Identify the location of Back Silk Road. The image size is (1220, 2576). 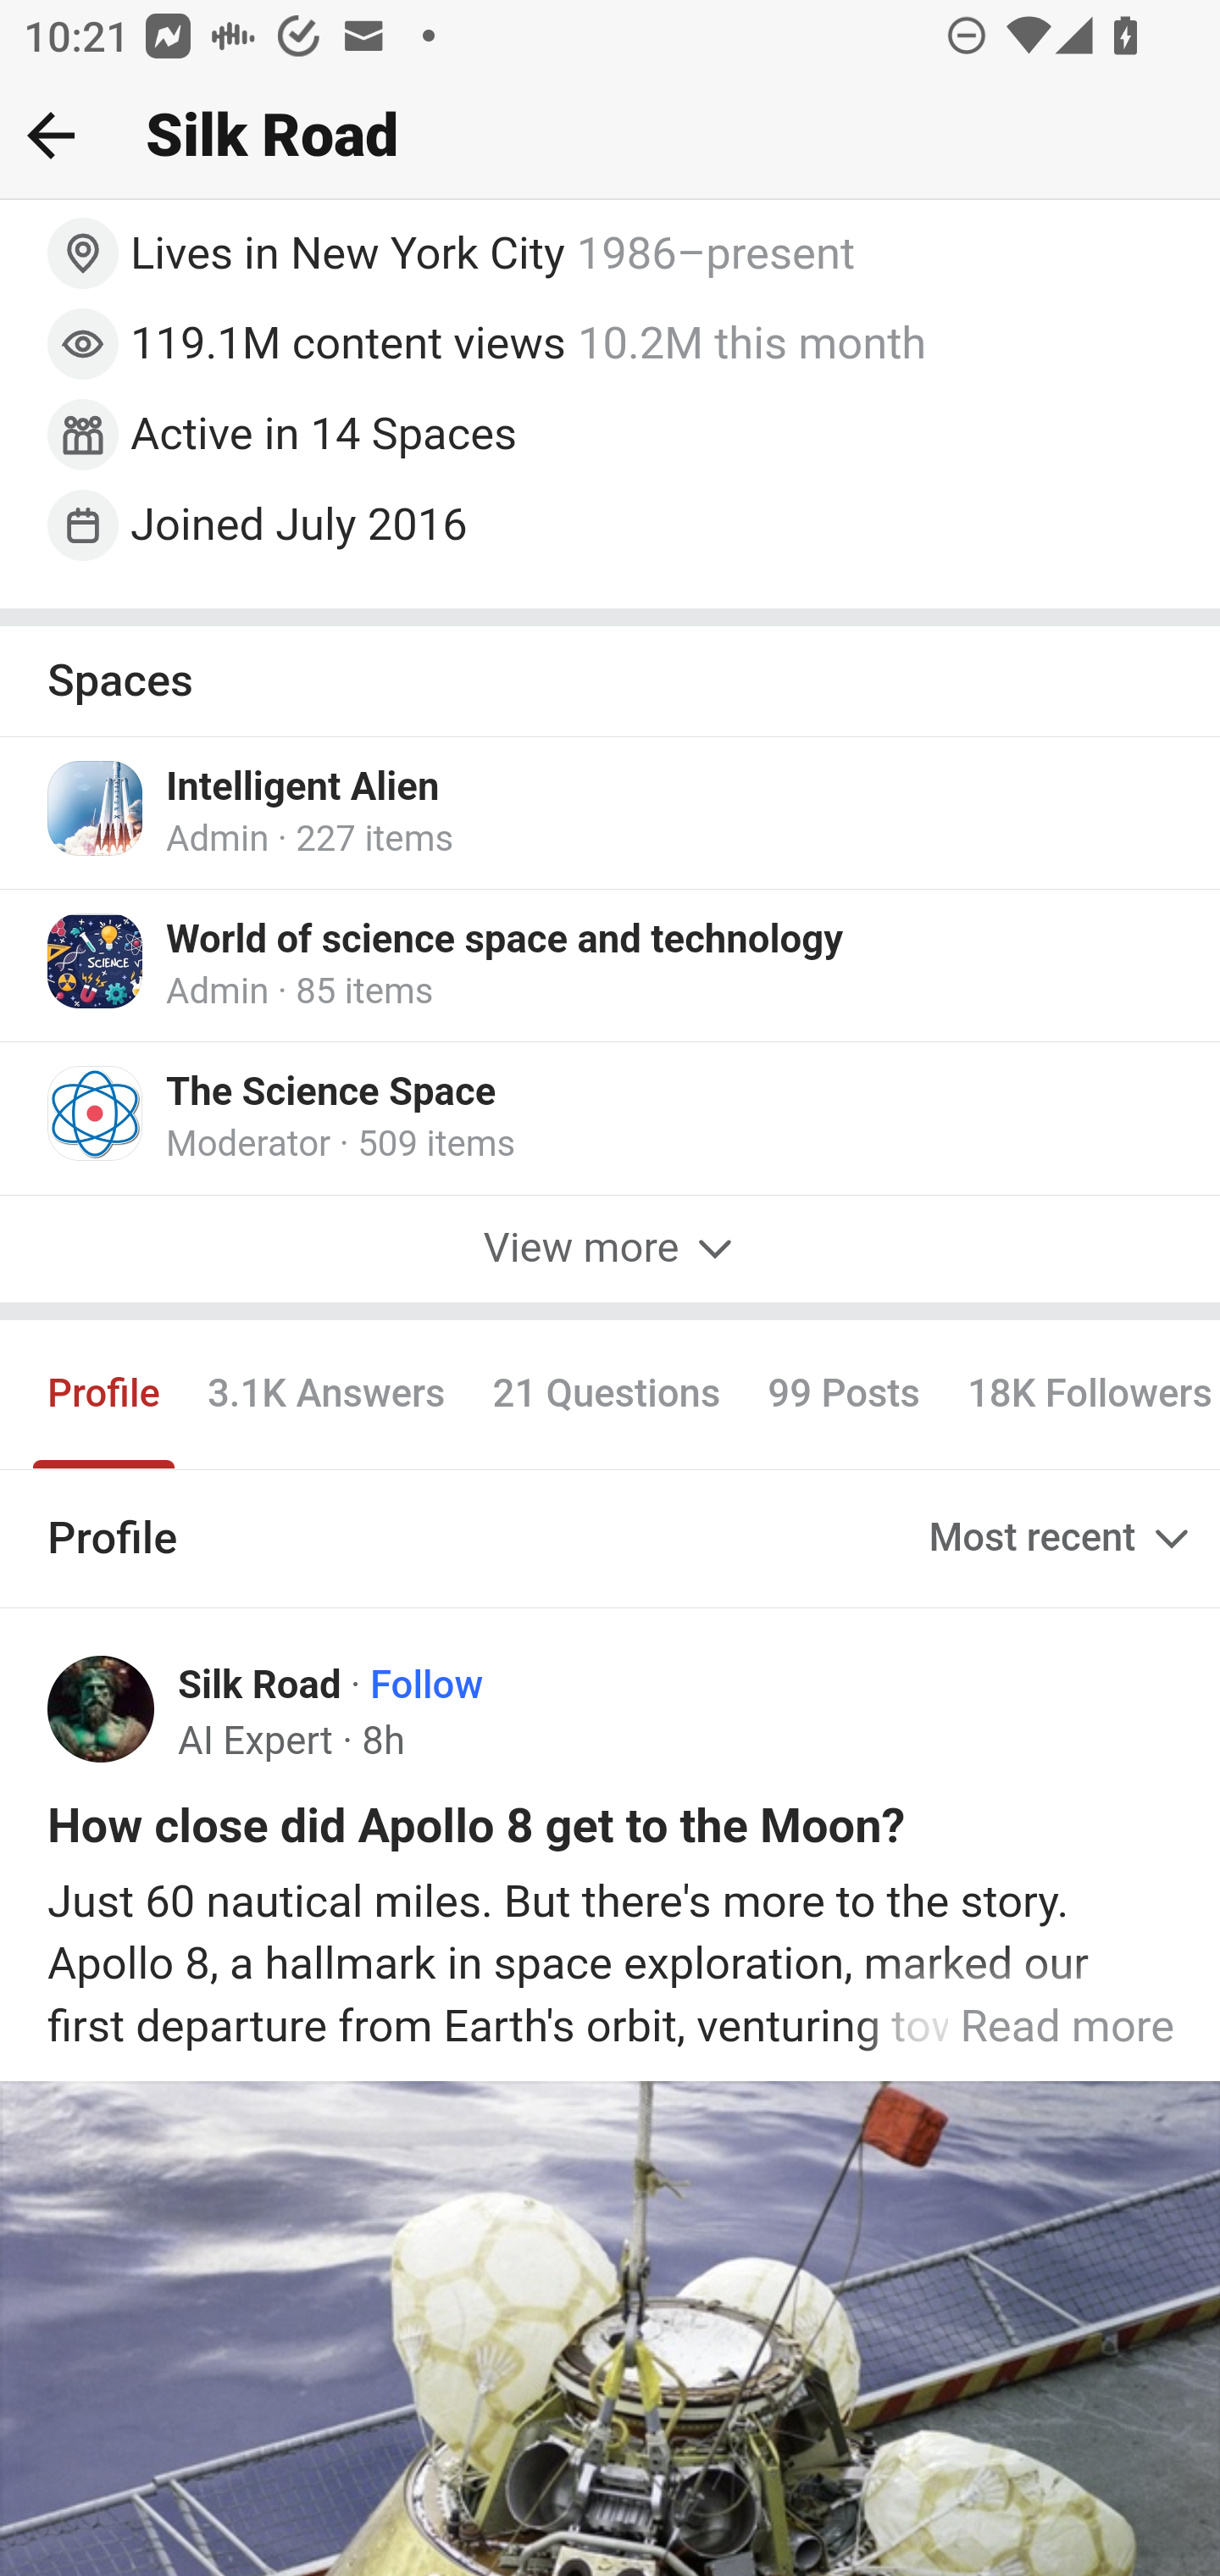
(610, 136).